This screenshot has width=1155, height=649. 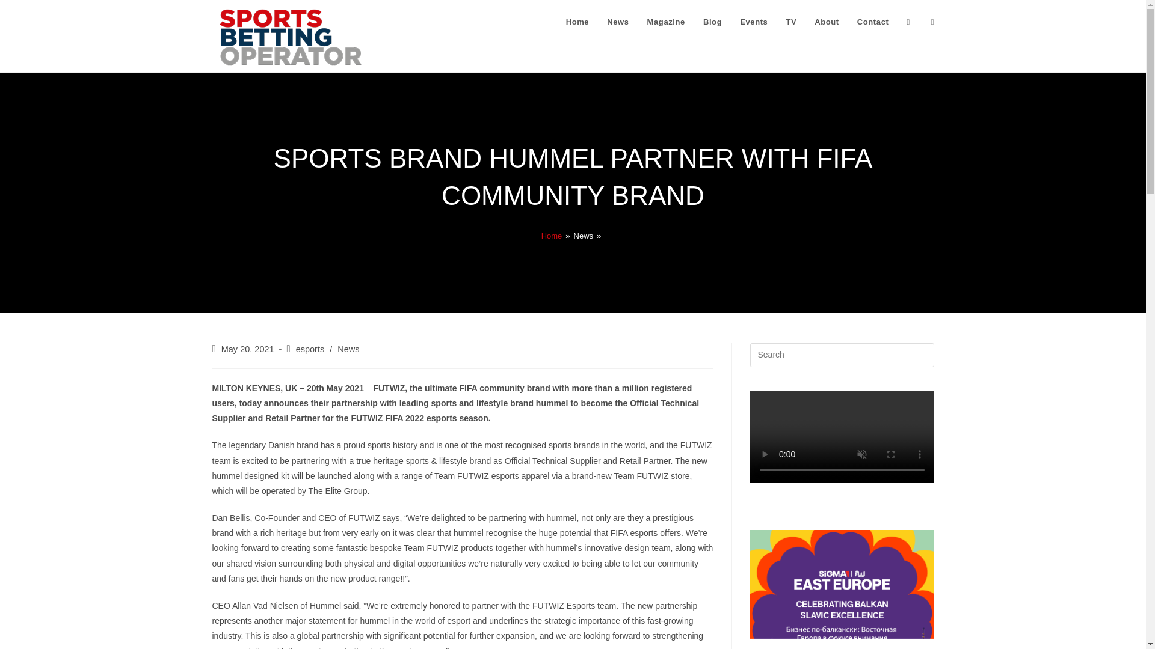 What do you see at coordinates (753, 22) in the screenshot?
I see `Events` at bounding box center [753, 22].